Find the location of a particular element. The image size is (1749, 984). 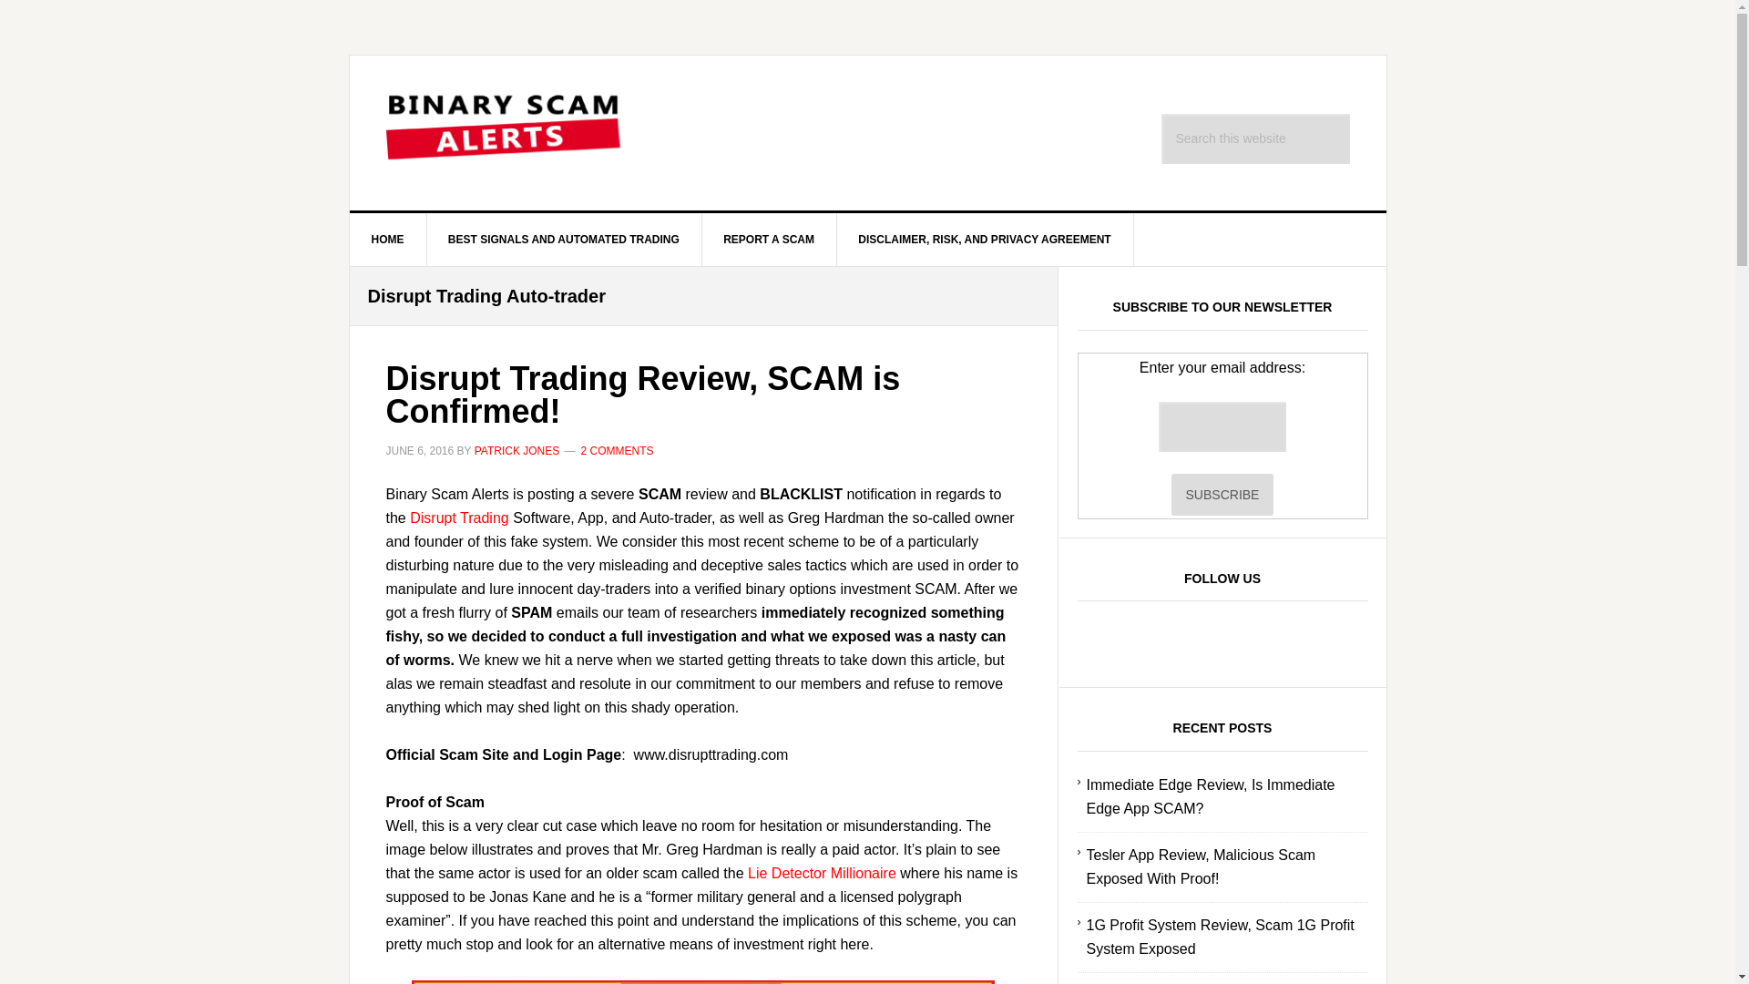

BEST SIGNALS AND AUTOMATED TRADING is located at coordinates (565, 239).